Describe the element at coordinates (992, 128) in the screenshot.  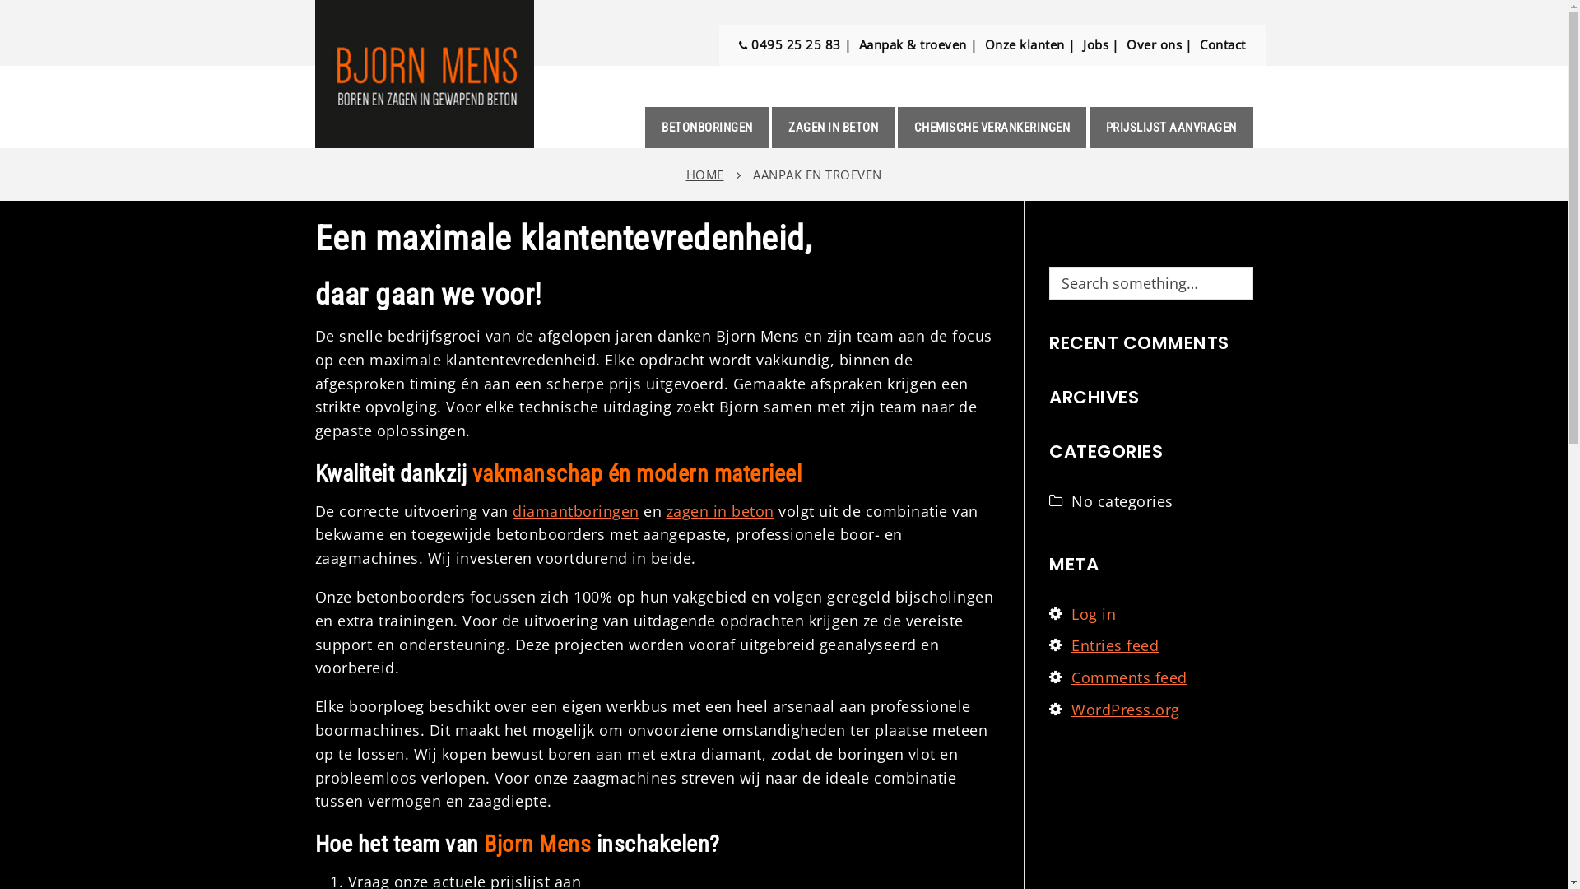
I see `CHEMISCHE VERANKERINGEN` at that location.